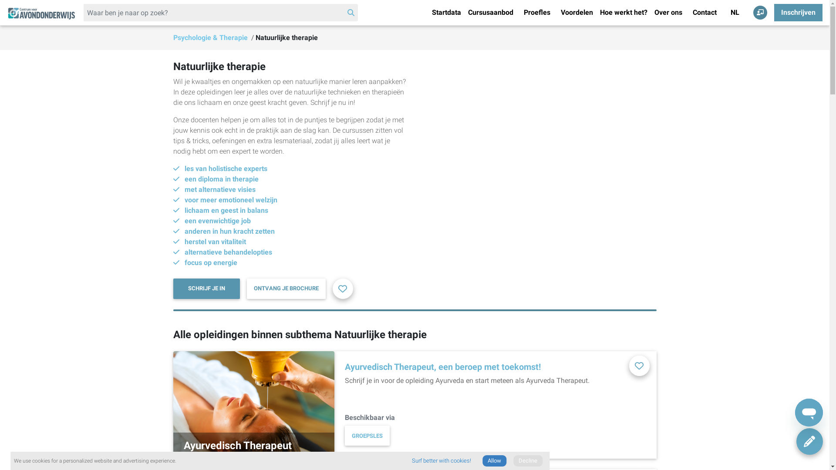  What do you see at coordinates (491, 13) in the screenshot?
I see `Cursusaanbod` at bounding box center [491, 13].